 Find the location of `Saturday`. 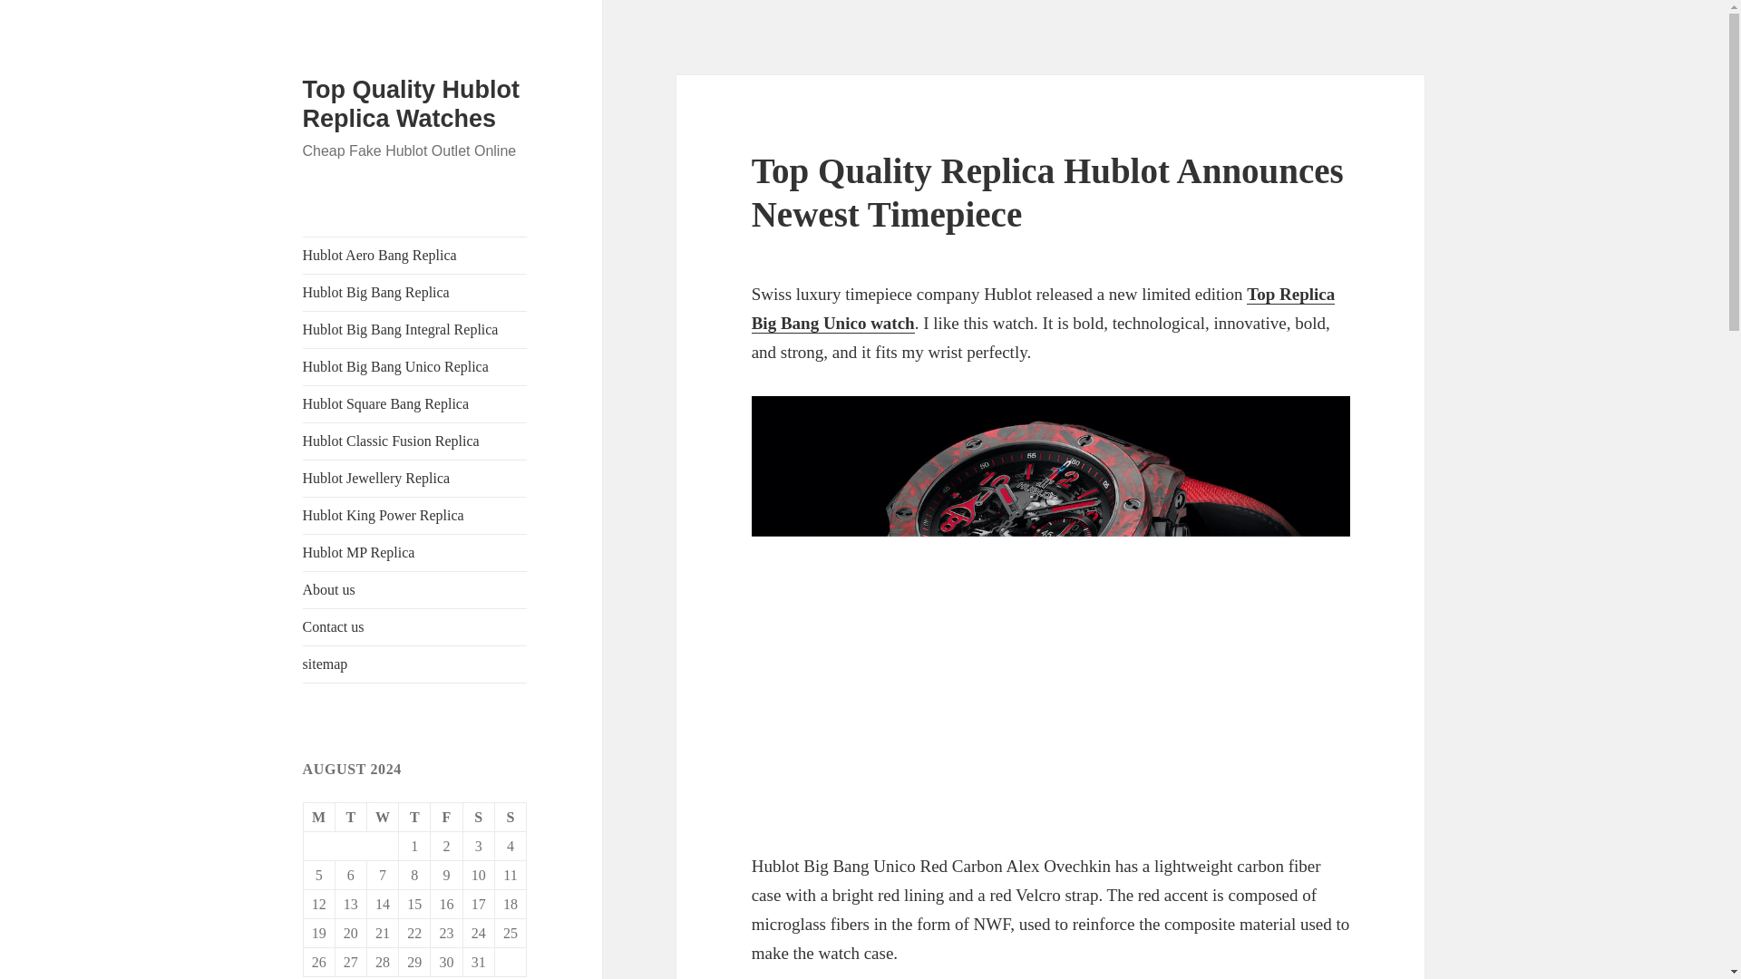

Saturday is located at coordinates (479, 818).